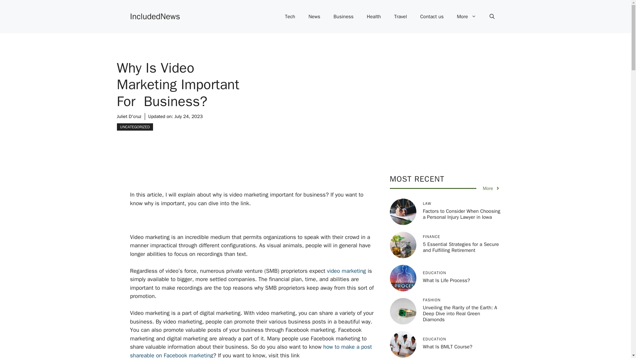  Describe the element at coordinates (374, 17) in the screenshot. I see `Health` at that location.